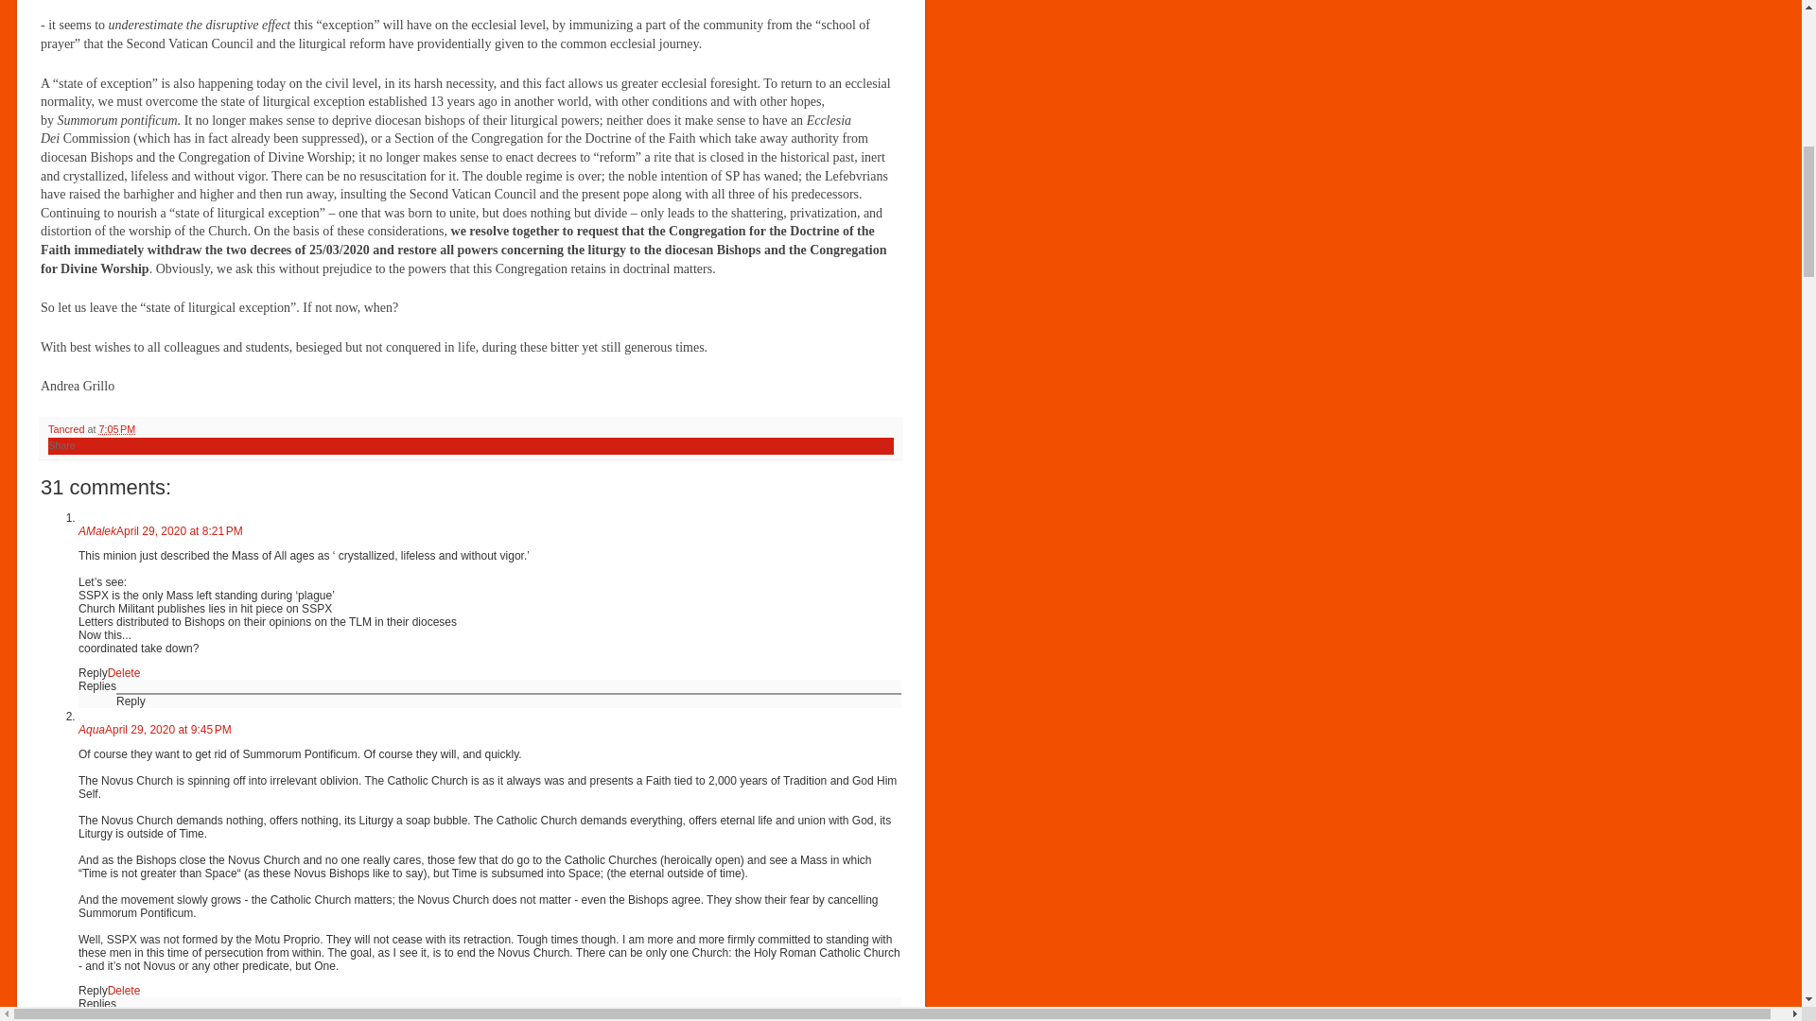 This screenshot has width=1816, height=1021. Describe the element at coordinates (115, 429) in the screenshot. I see `permanent link` at that location.